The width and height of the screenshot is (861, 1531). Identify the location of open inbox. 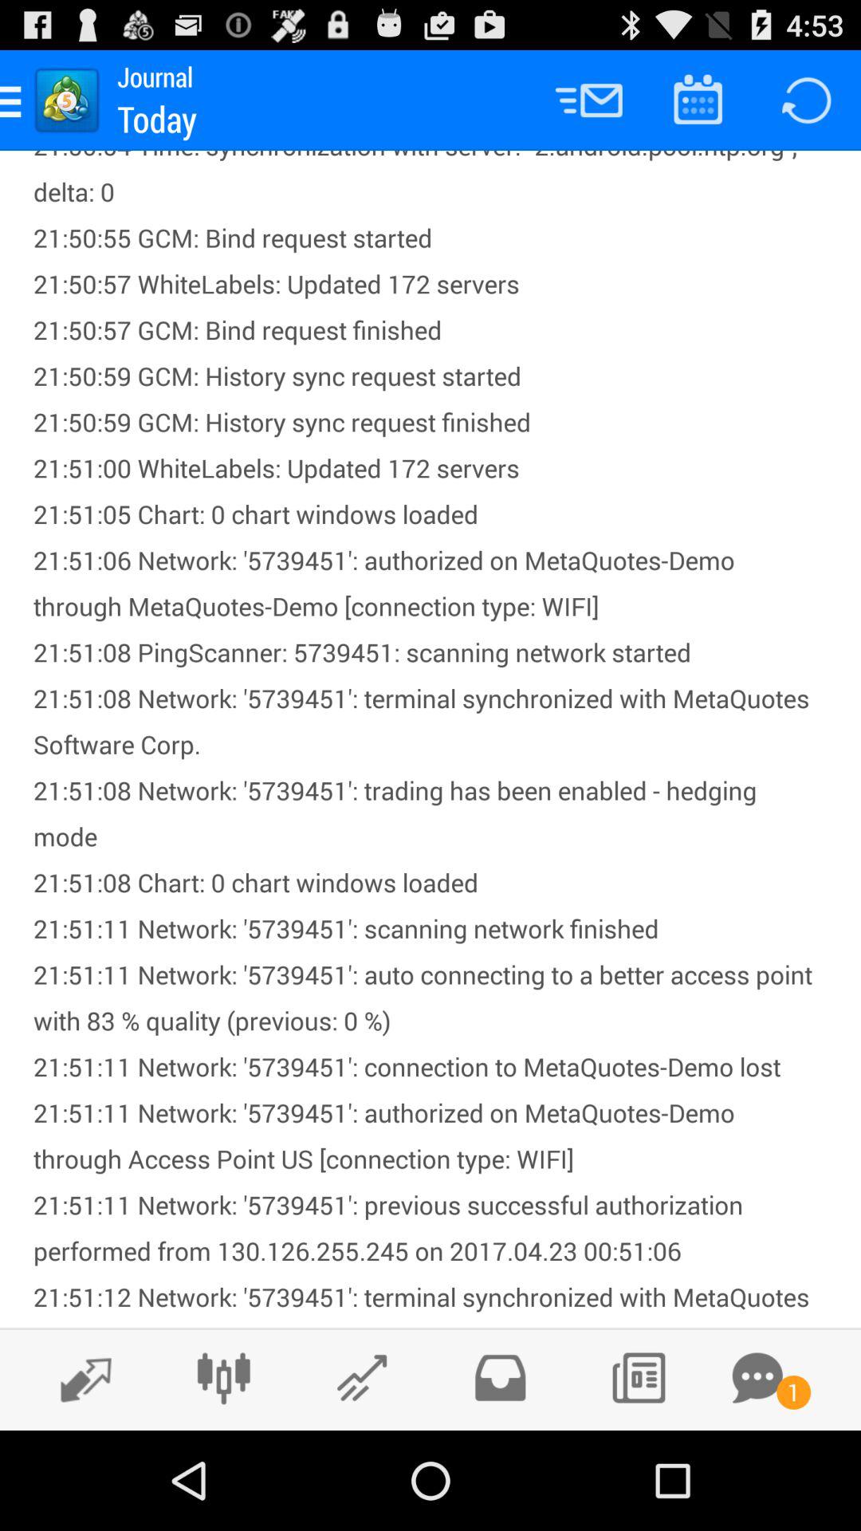
(500, 1378).